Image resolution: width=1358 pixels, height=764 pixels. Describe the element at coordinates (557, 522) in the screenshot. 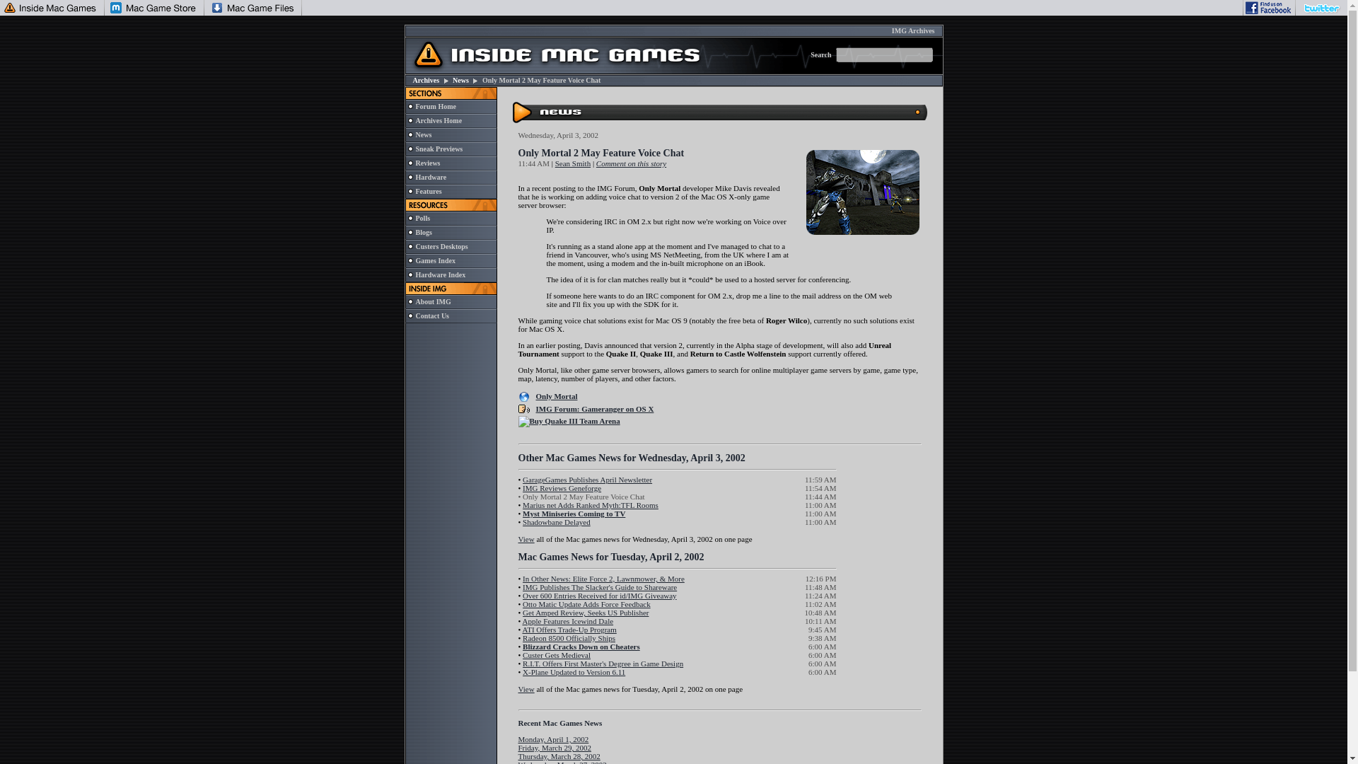

I see `Shadowbane Delayed` at that location.